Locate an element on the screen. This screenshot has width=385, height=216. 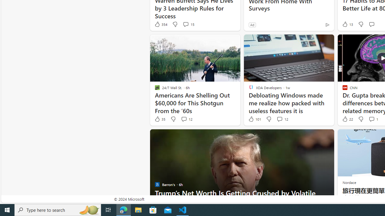
Hide this story is located at coordinates (316, 136).